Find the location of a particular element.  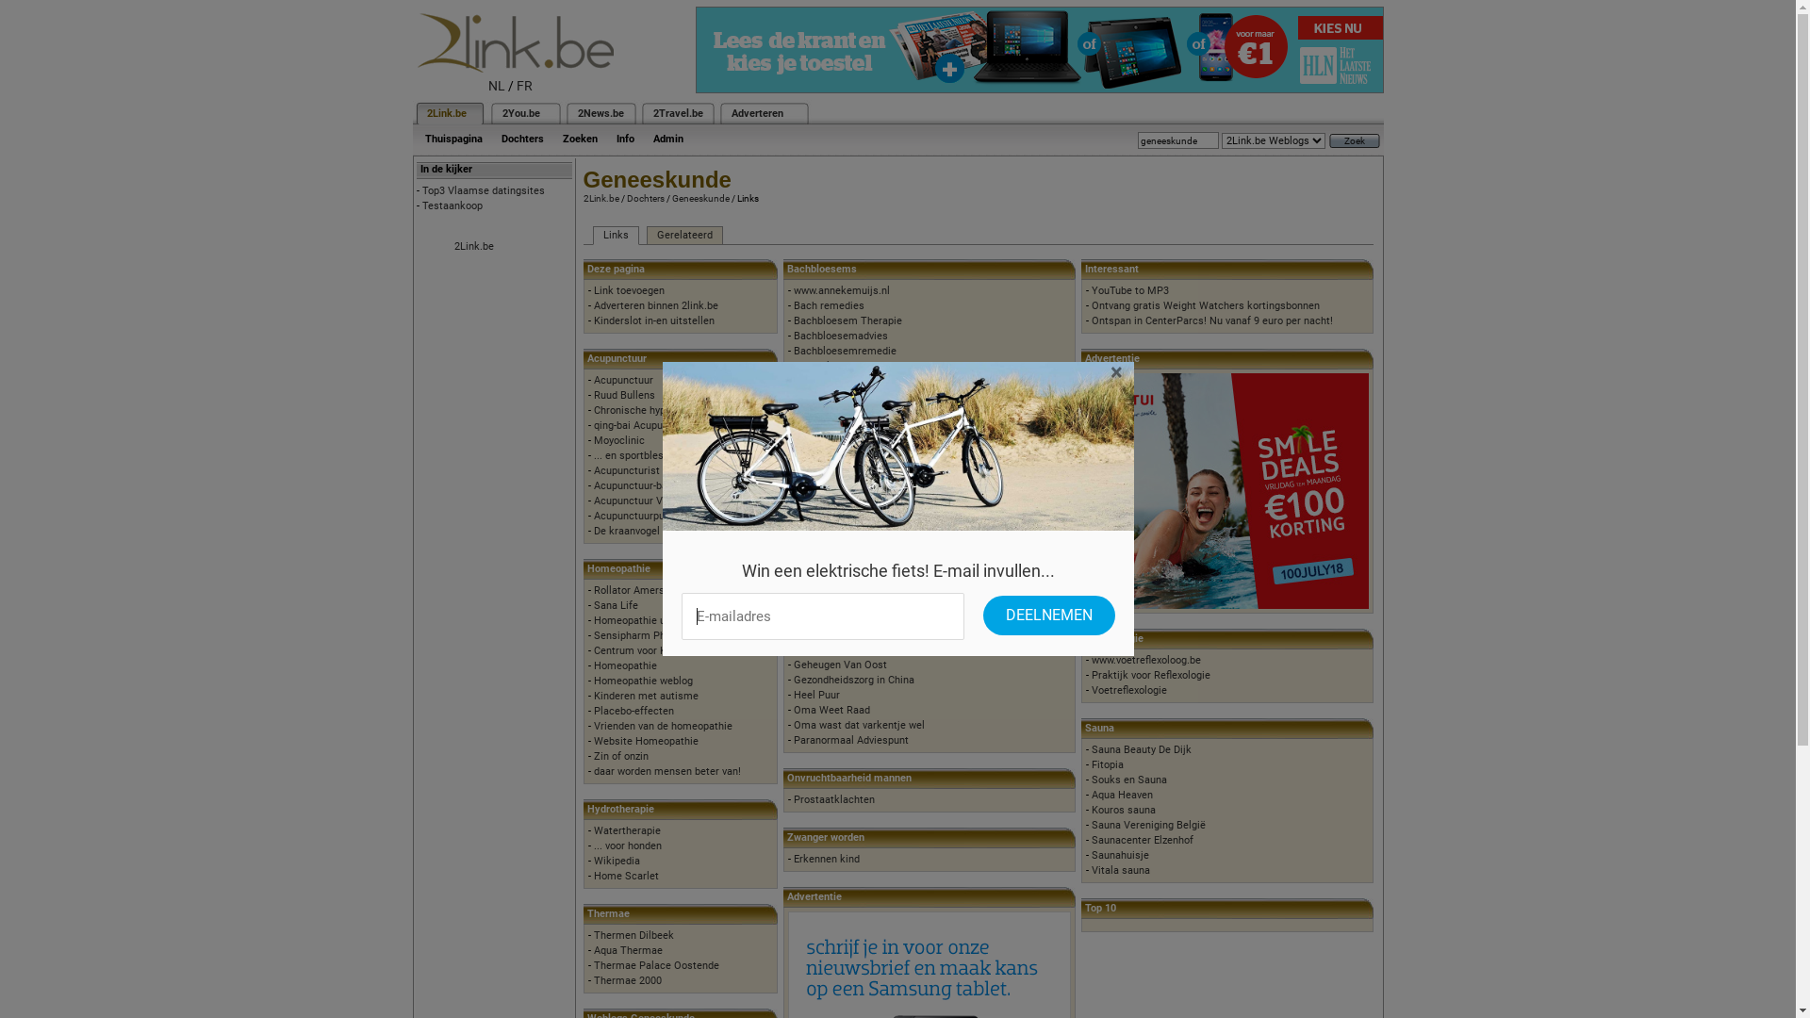

Zoeken is located at coordinates (579, 140).